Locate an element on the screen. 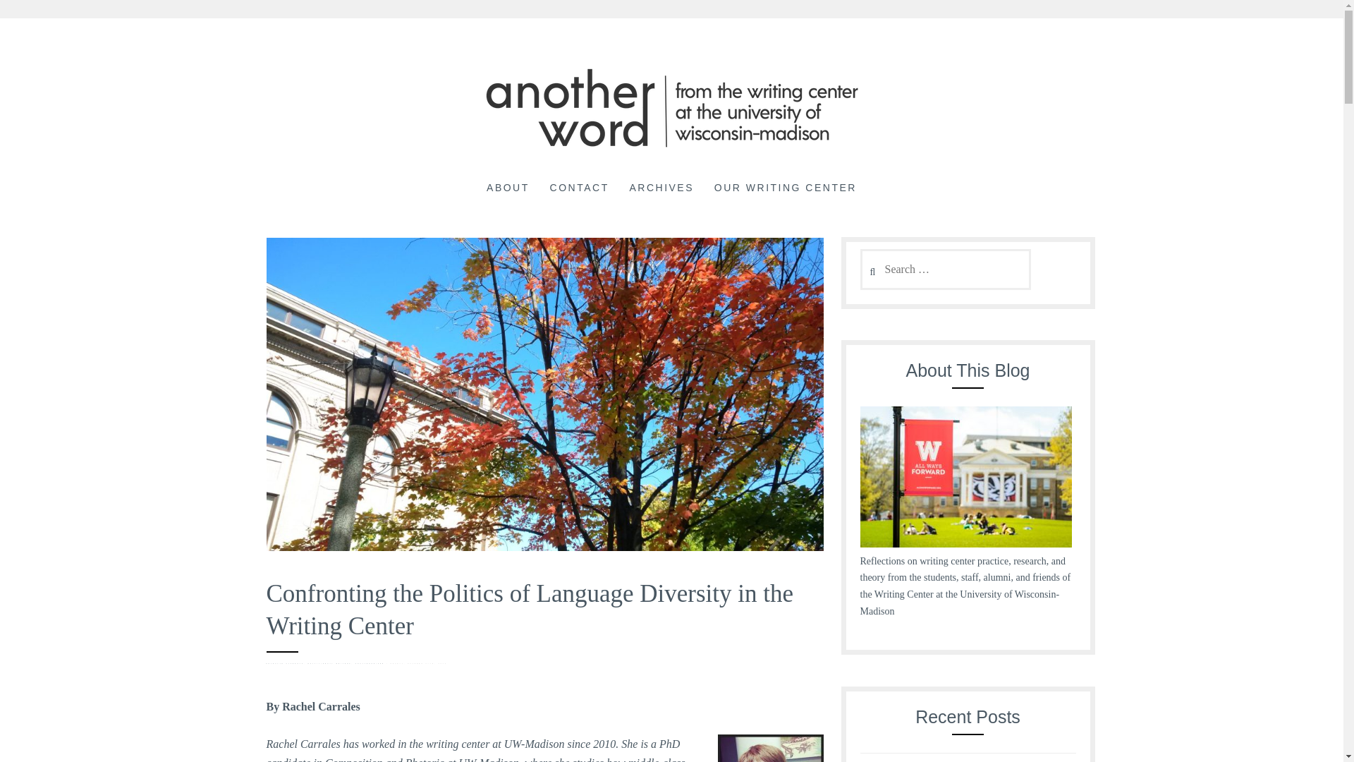  MULTILINGUAL WRITERS is located at coordinates (330, 663).